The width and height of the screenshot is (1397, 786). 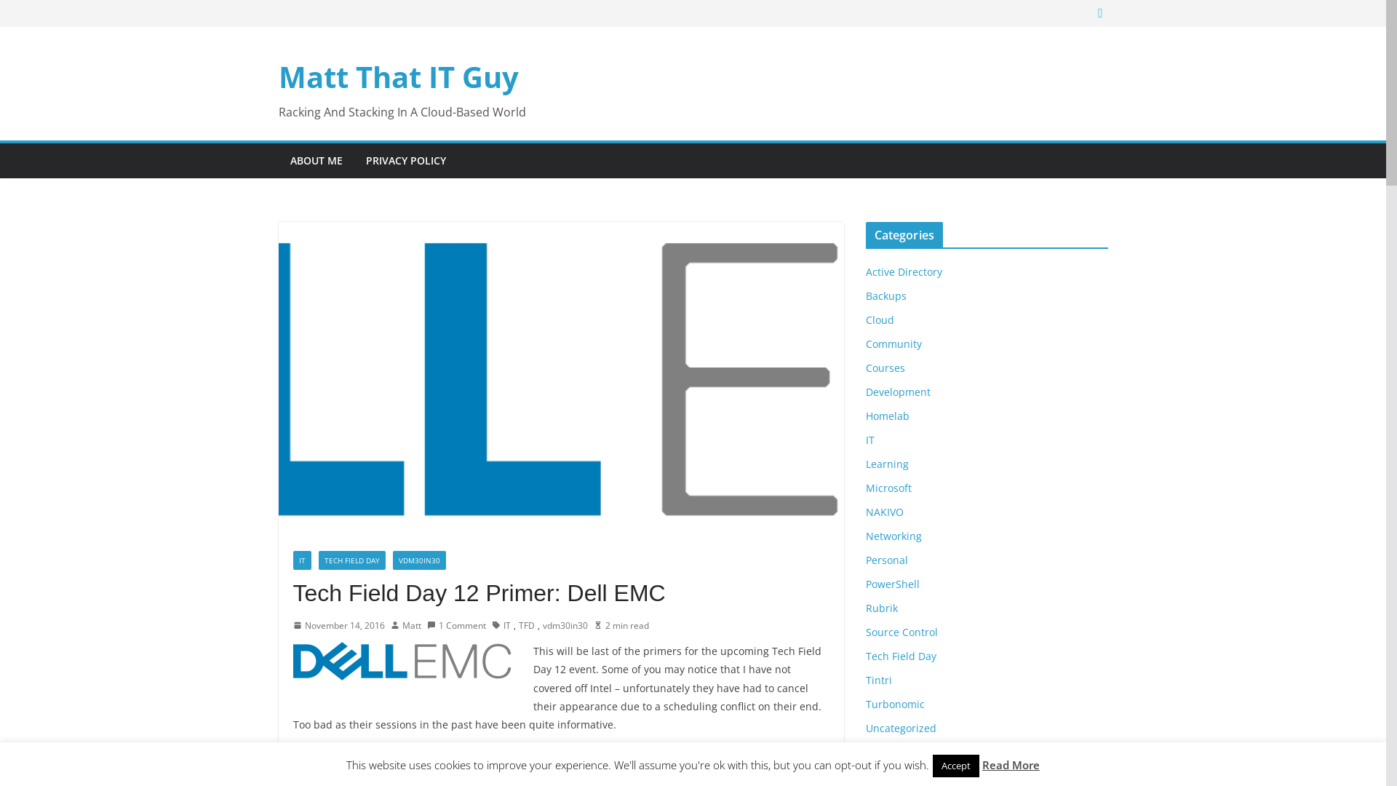 I want to click on Homelab, so click(x=888, y=416).